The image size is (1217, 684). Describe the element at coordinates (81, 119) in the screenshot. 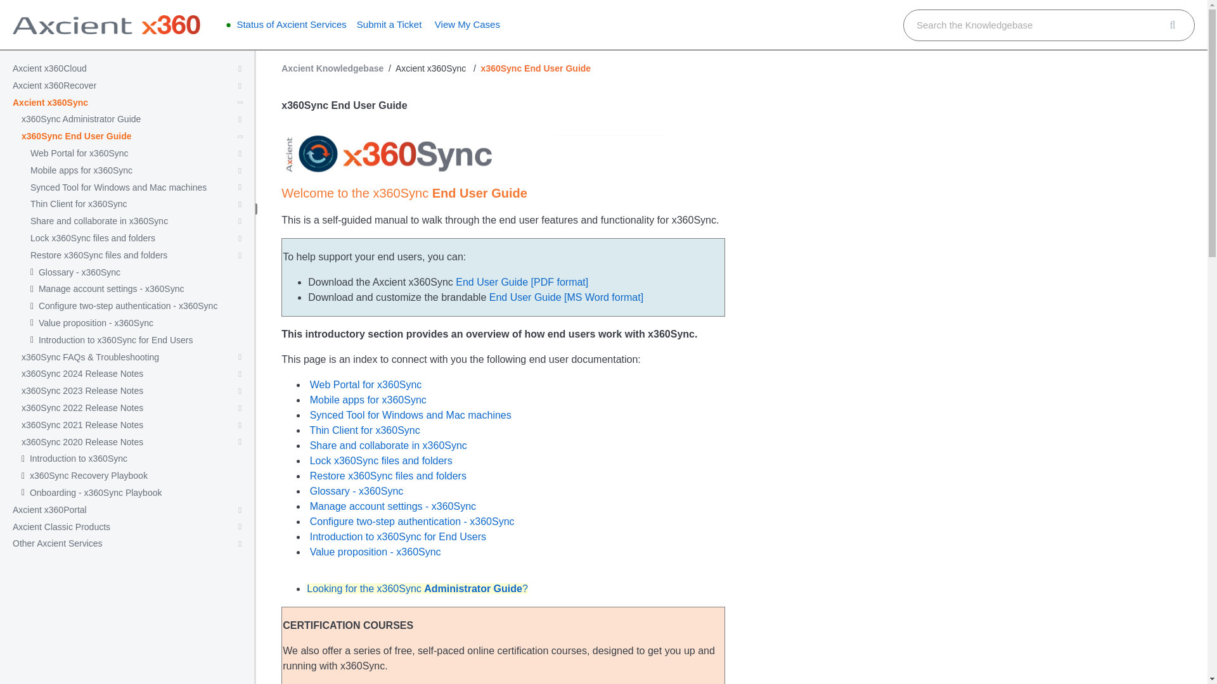

I see `x360Sync Administrator Guide` at that location.